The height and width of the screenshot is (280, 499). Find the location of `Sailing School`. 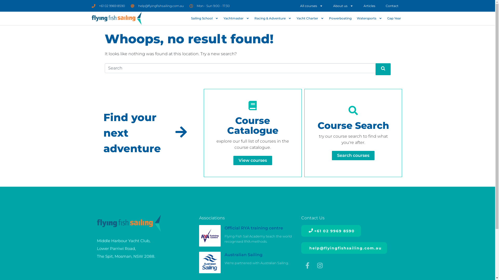

Sailing School is located at coordinates (204, 18).